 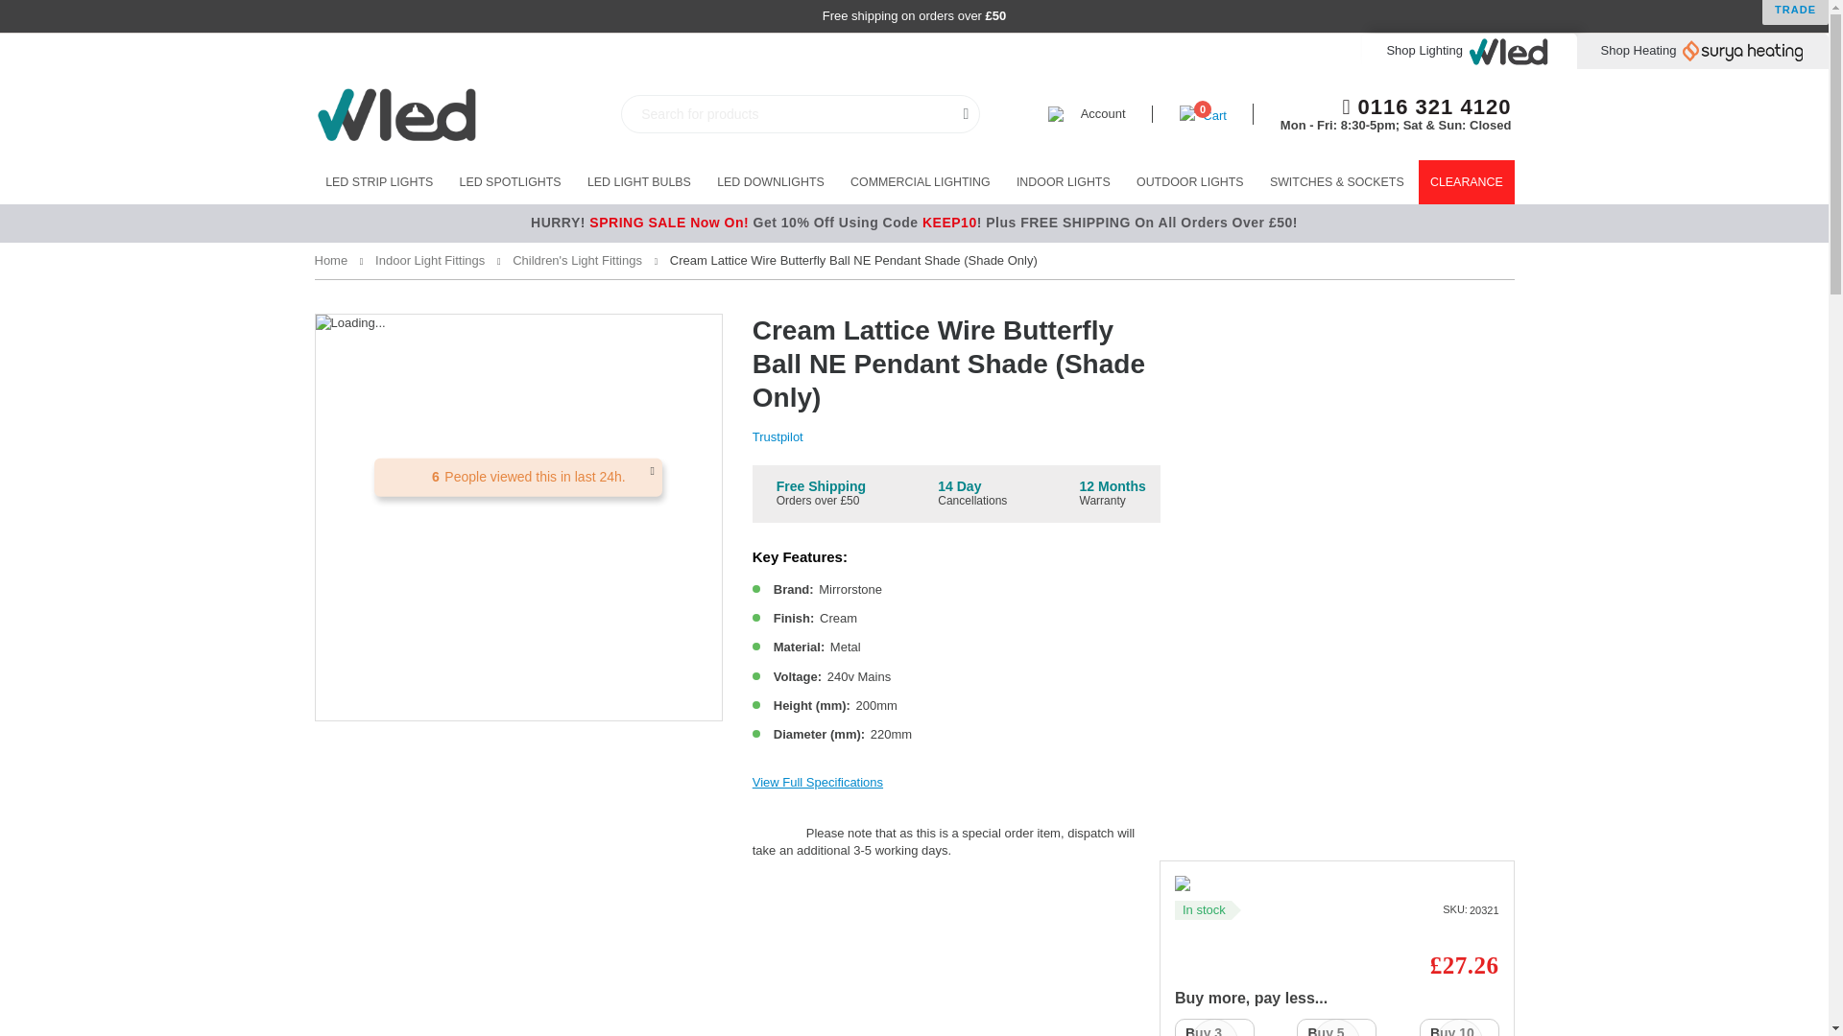 What do you see at coordinates (1336, 1026) in the screenshot?
I see `0116 321 4120` at bounding box center [1336, 1026].